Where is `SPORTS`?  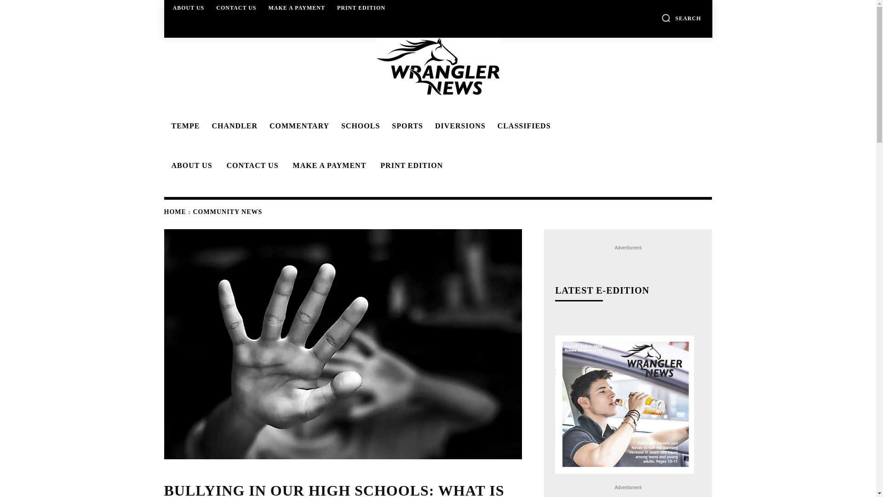
SPORTS is located at coordinates (406, 126).